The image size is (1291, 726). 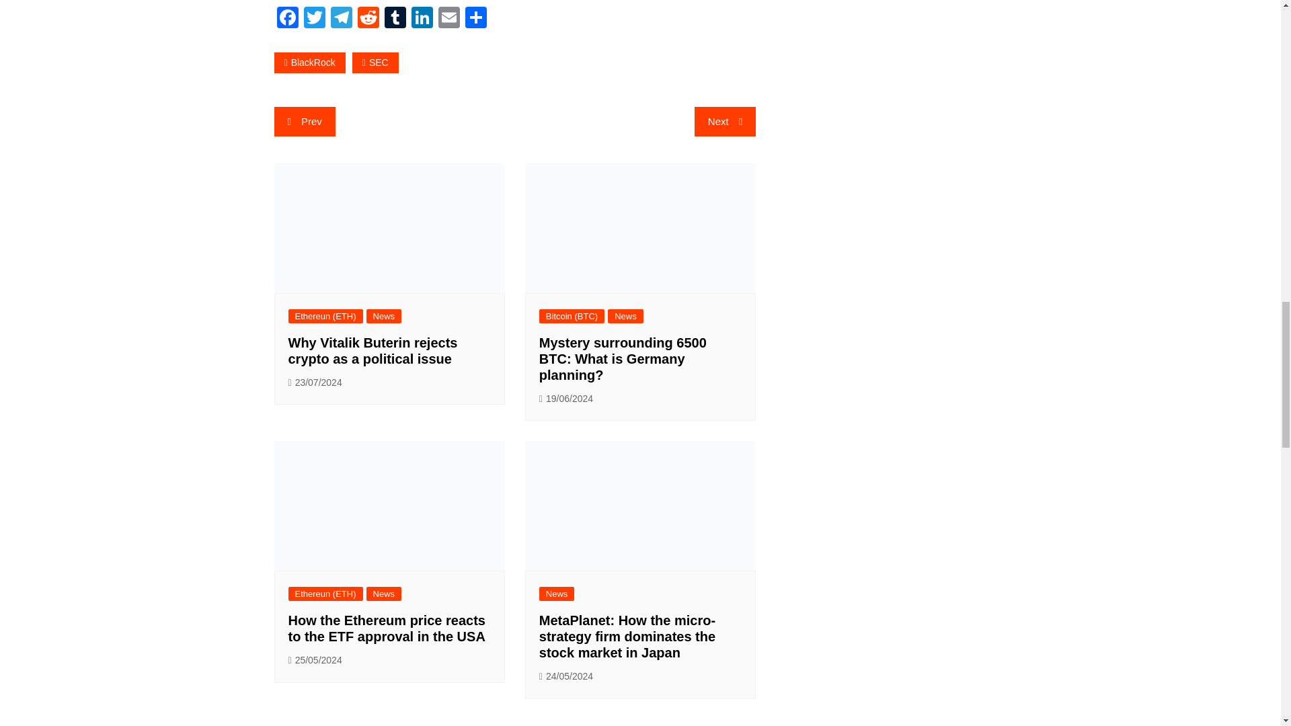 I want to click on Tumblr, so click(x=395, y=19).